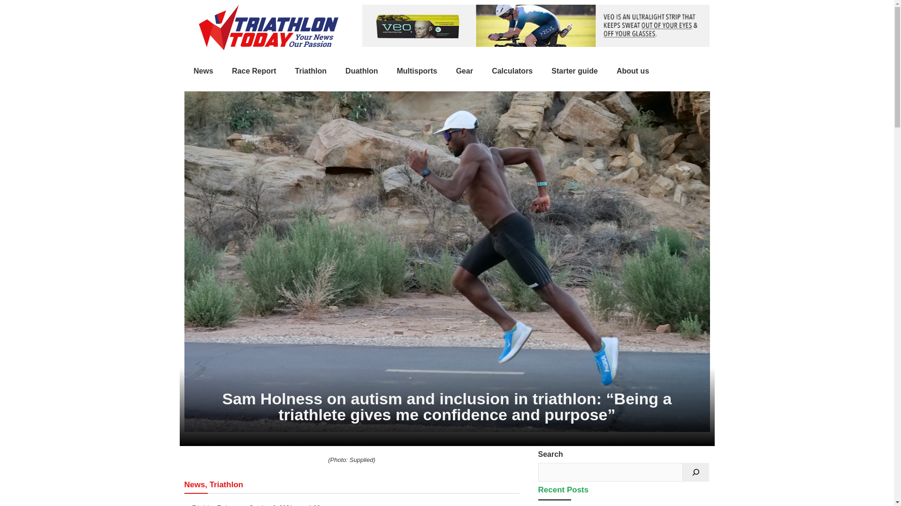 Image resolution: width=901 pixels, height=506 pixels. What do you see at coordinates (465, 71) in the screenshot?
I see `Gear` at bounding box center [465, 71].